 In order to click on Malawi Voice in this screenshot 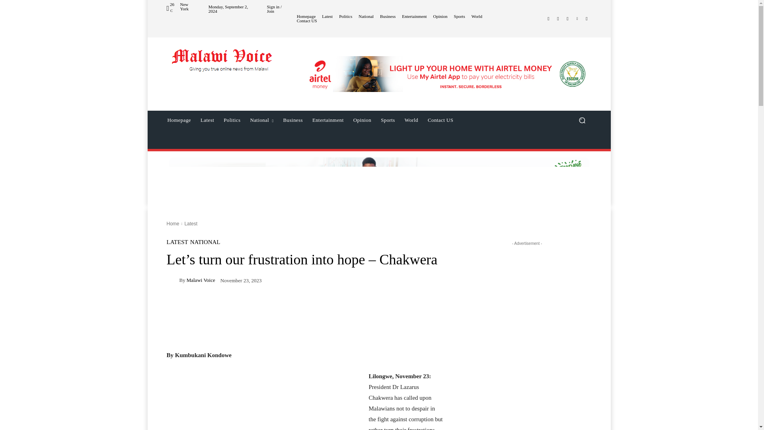, I will do `click(223, 64)`.